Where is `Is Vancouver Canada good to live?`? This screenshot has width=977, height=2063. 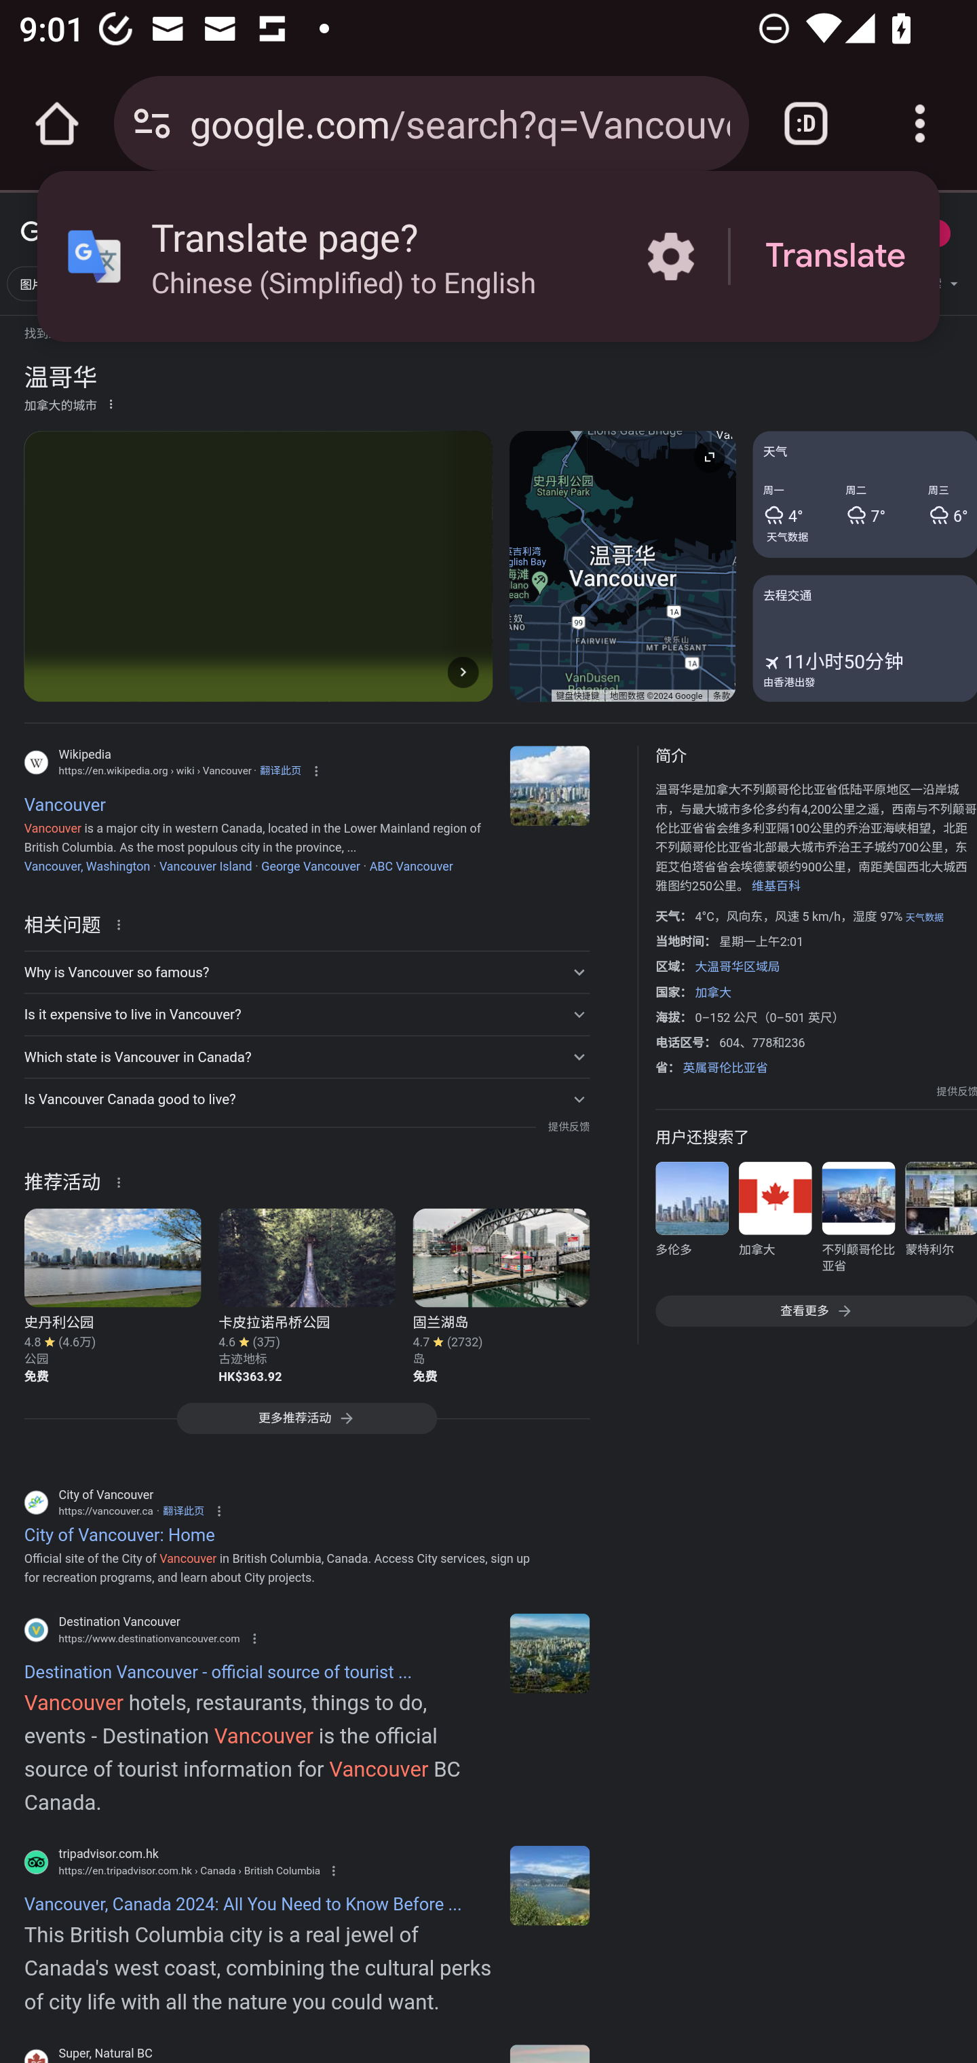 Is Vancouver Canada good to live? is located at coordinates (306, 1099).